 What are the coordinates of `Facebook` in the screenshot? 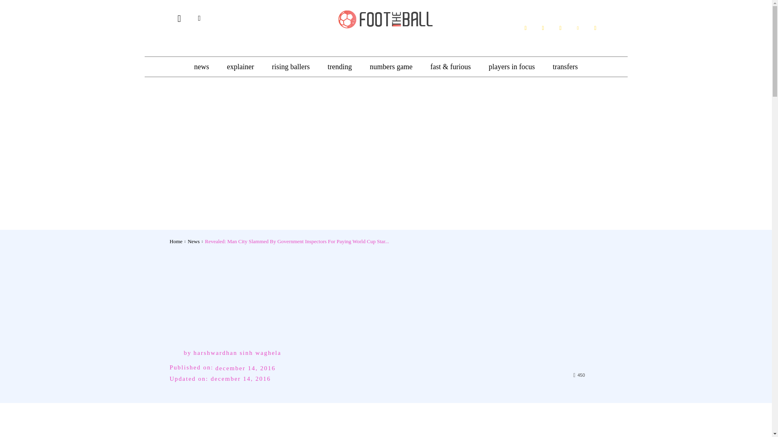 It's located at (525, 28).